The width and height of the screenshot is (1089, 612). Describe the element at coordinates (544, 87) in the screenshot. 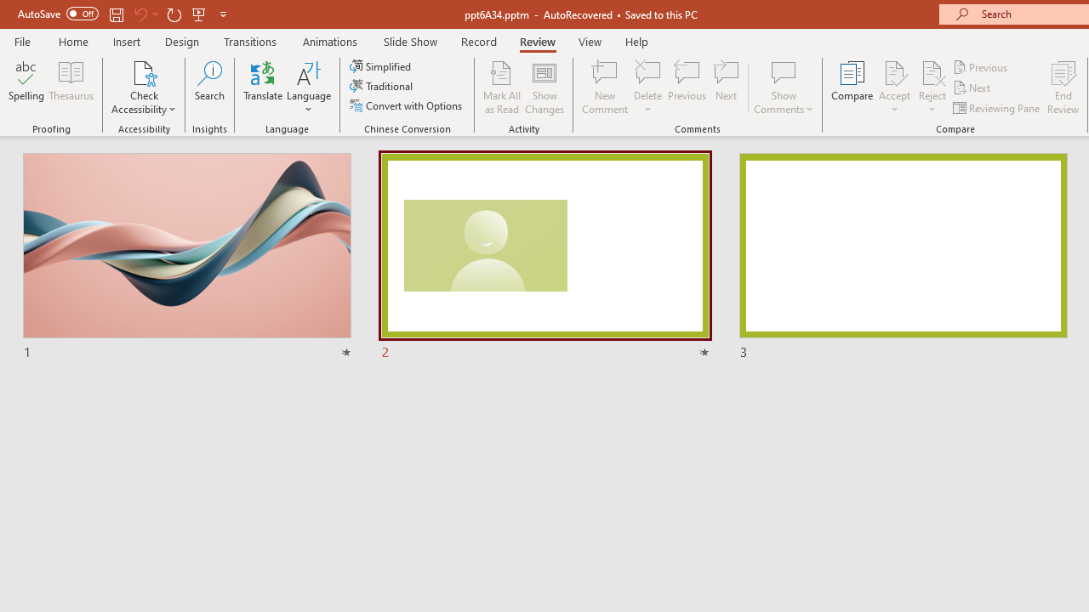

I see `Show Changes` at that location.